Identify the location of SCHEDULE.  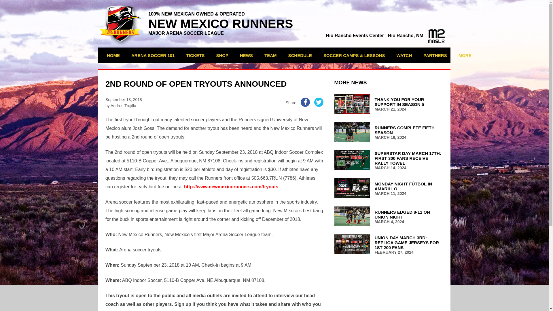
(300, 55).